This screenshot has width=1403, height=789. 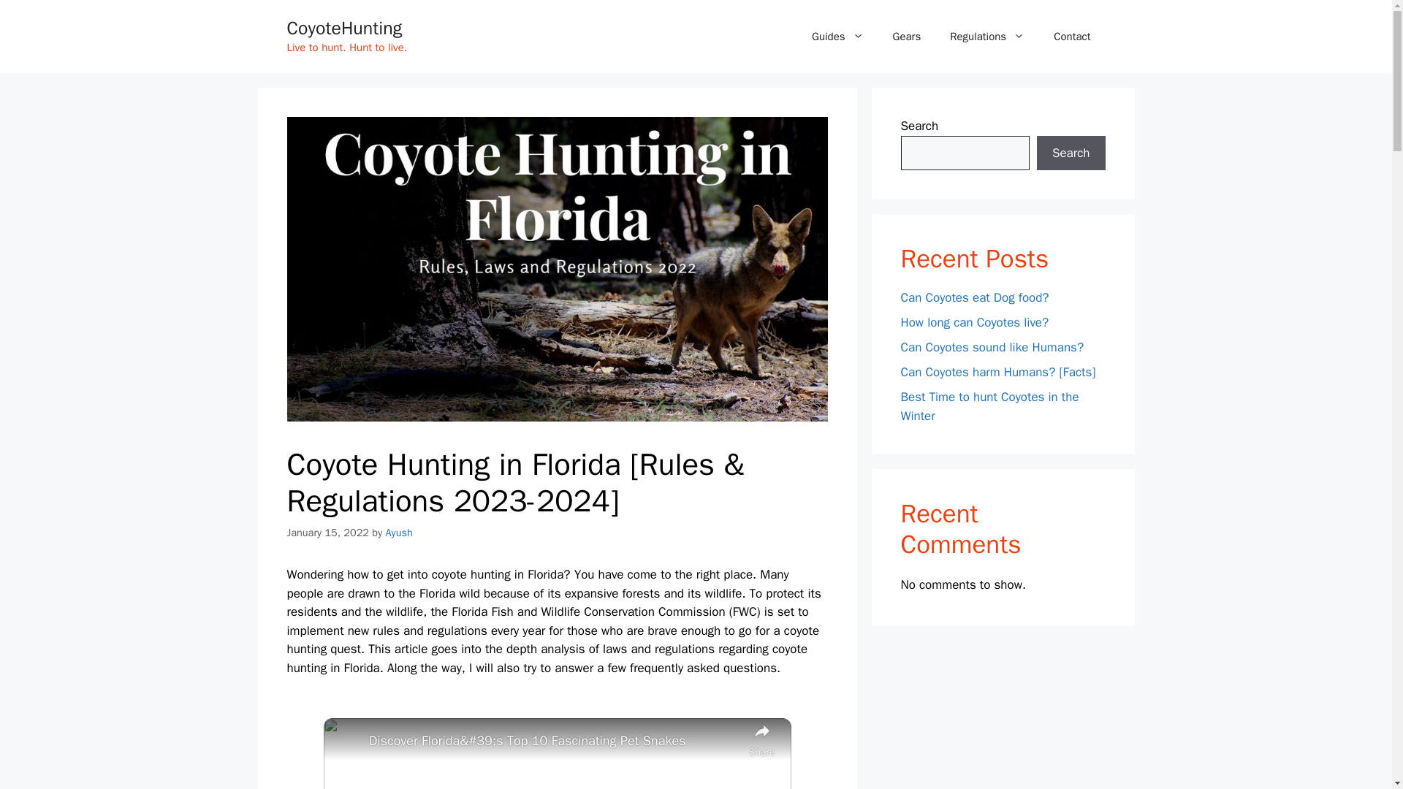 I want to click on Contact, so click(x=1072, y=37).